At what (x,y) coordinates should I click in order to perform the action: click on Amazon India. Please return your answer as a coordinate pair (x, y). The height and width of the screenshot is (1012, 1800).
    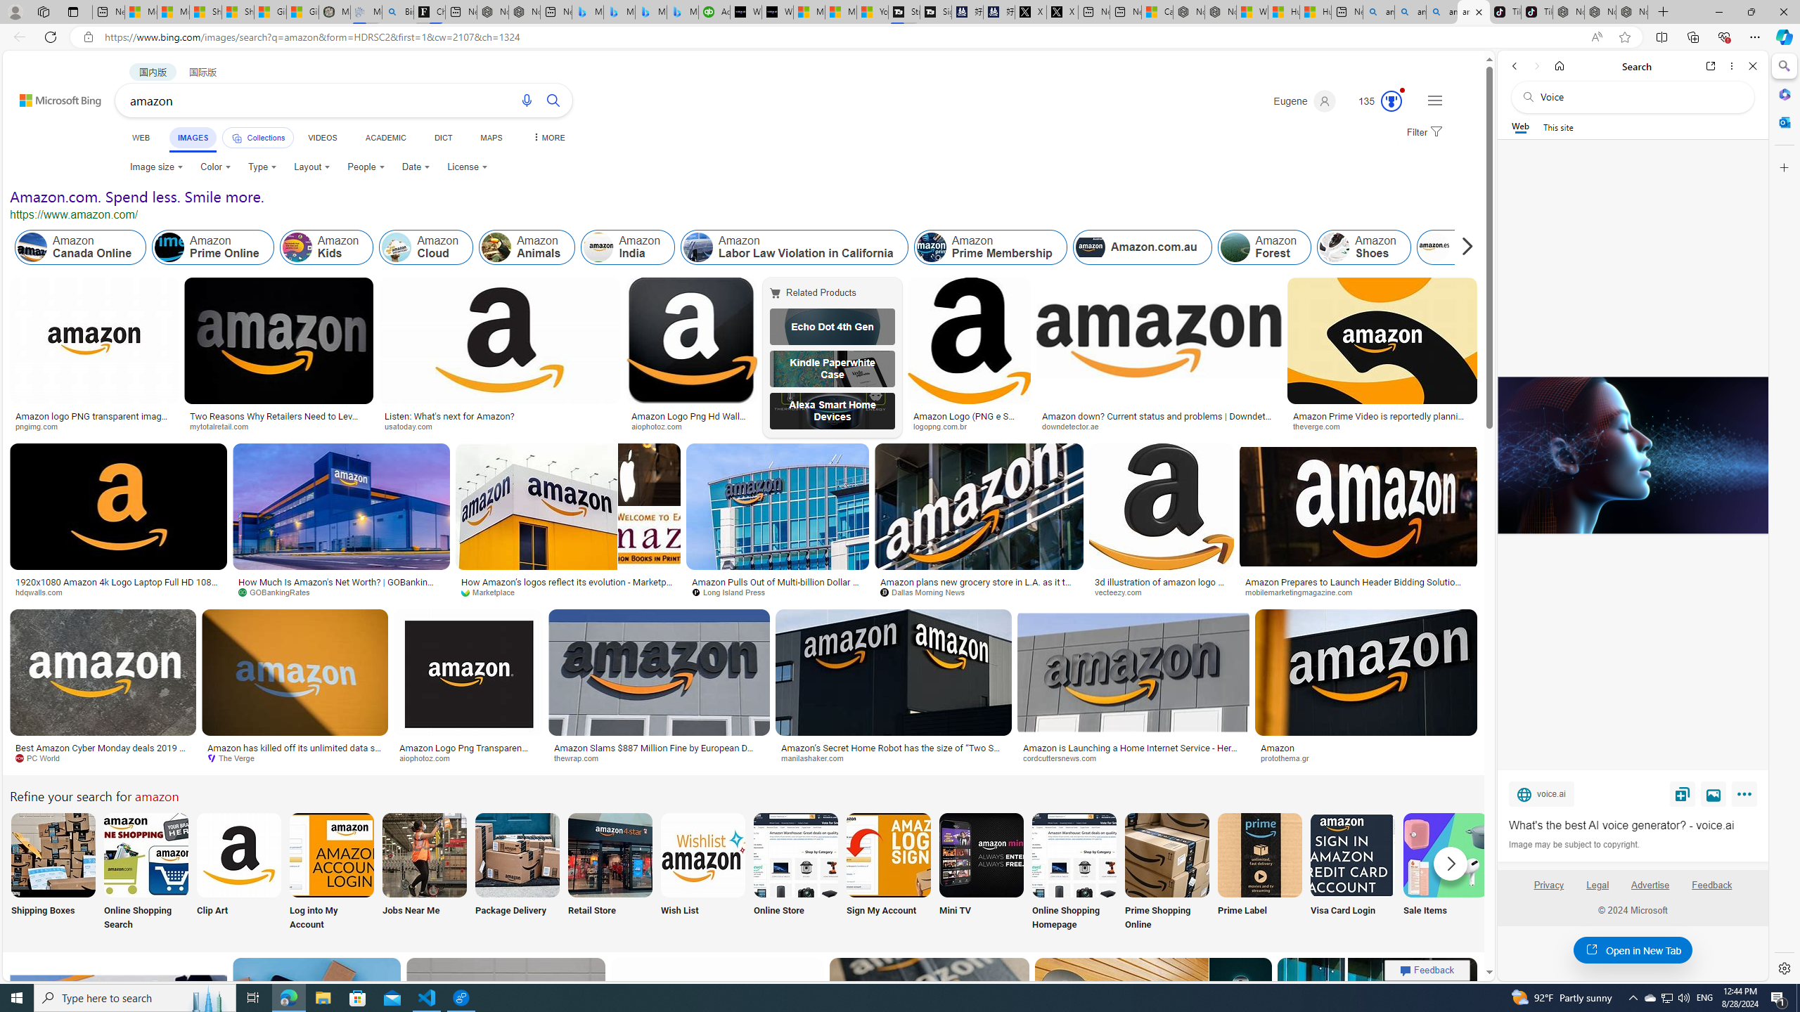
    Looking at the image, I should click on (628, 247).